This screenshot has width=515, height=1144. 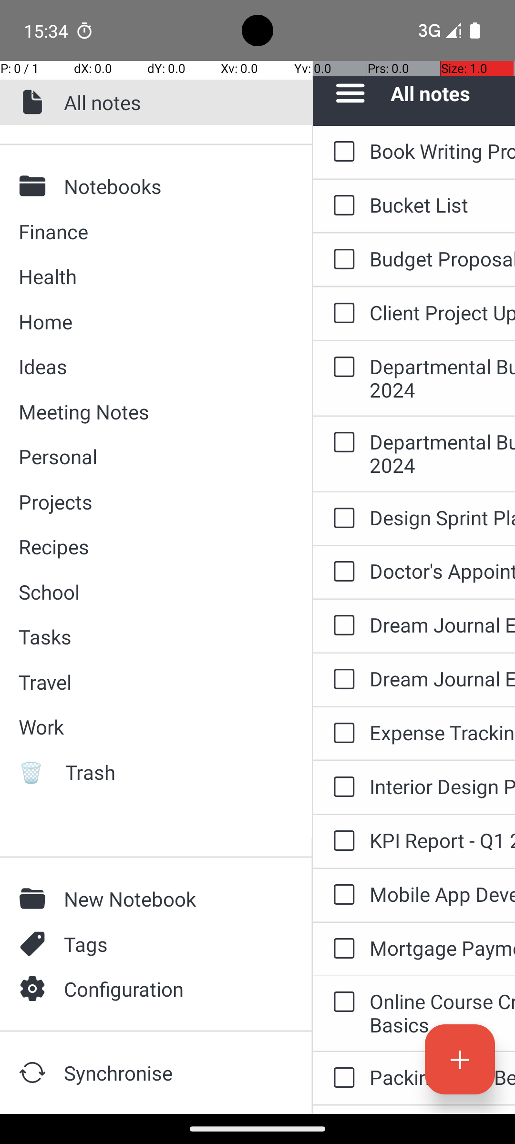 What do you see at coordinates (443, 786) in the screenshot?
I see `Interior Design Project - Living Room Makeover` at bounding box center [443, 786].